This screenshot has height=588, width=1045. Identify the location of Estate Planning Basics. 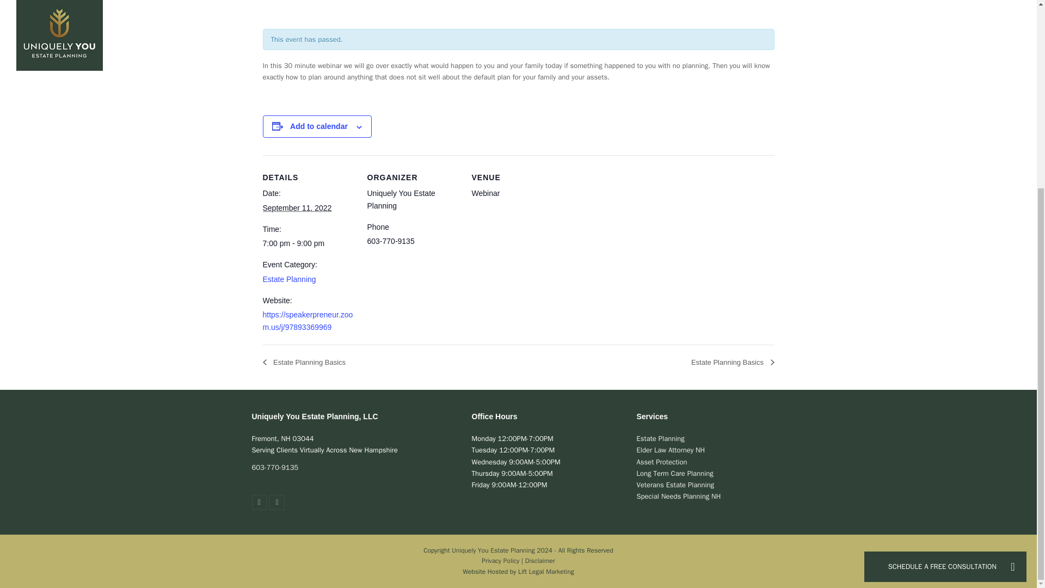
(306, 362).